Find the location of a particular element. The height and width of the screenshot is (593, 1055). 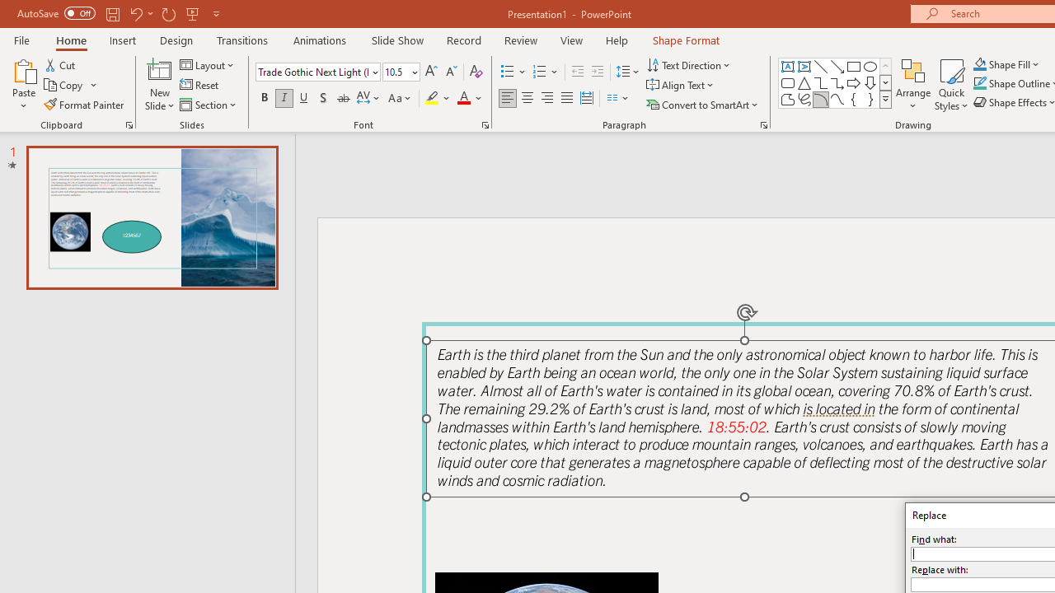

Isosceles Triangle is located at coordinates (804, 82).